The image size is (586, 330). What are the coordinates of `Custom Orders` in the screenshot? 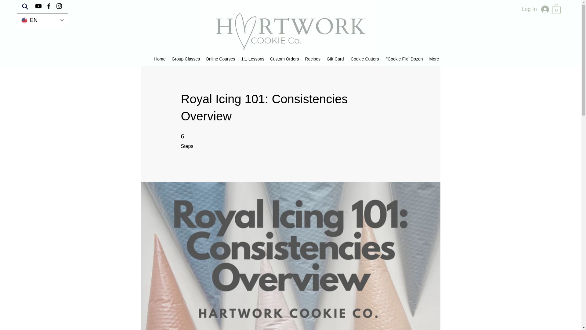 It's located at (284, 59).